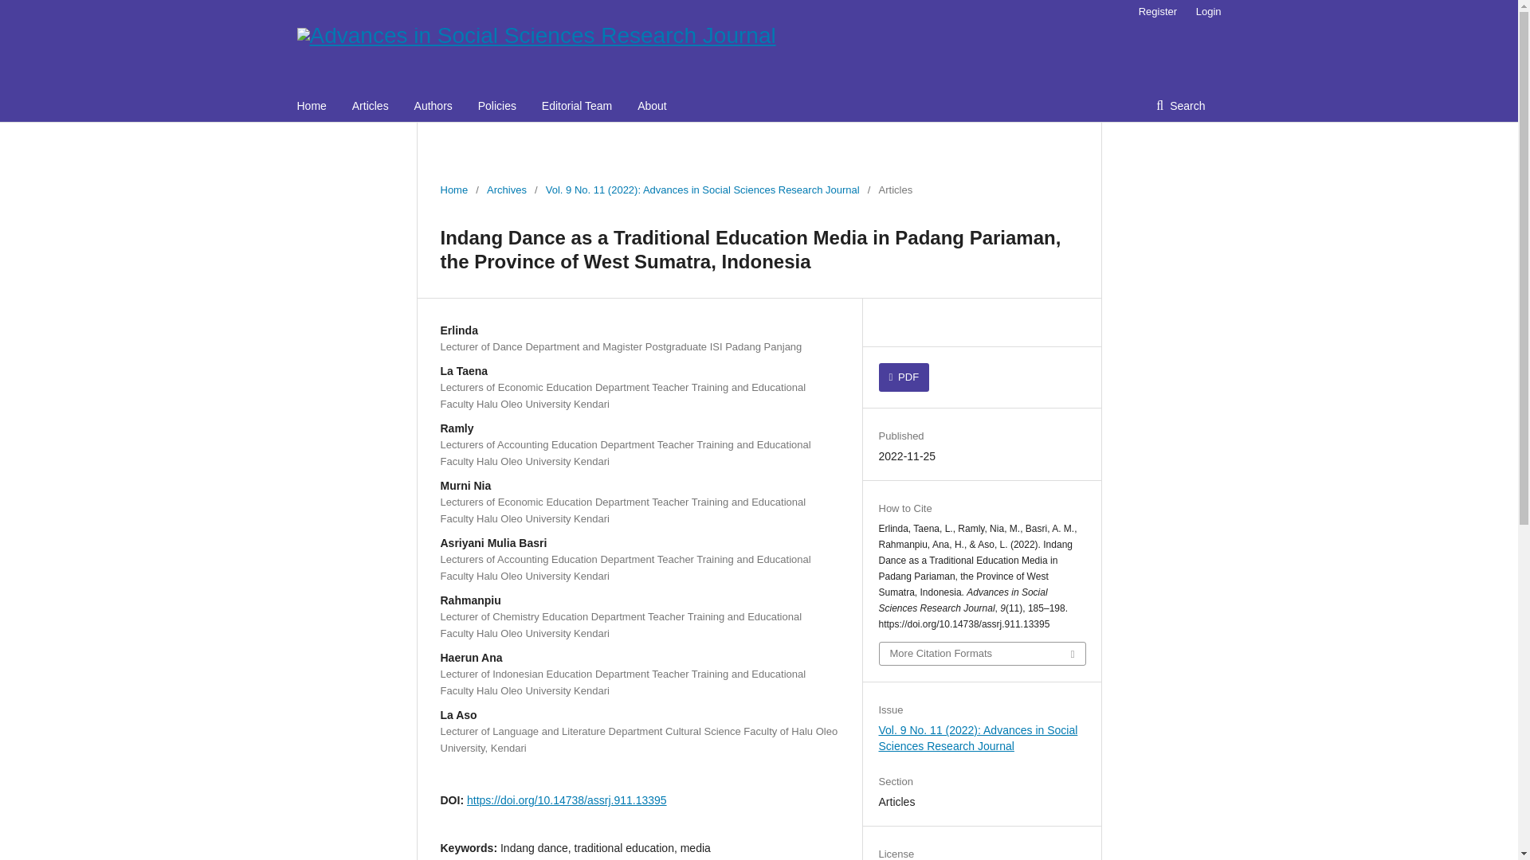  Describe the element at coordinates (577, 106) in the screenshot. I see `Editorial Team` at that location.